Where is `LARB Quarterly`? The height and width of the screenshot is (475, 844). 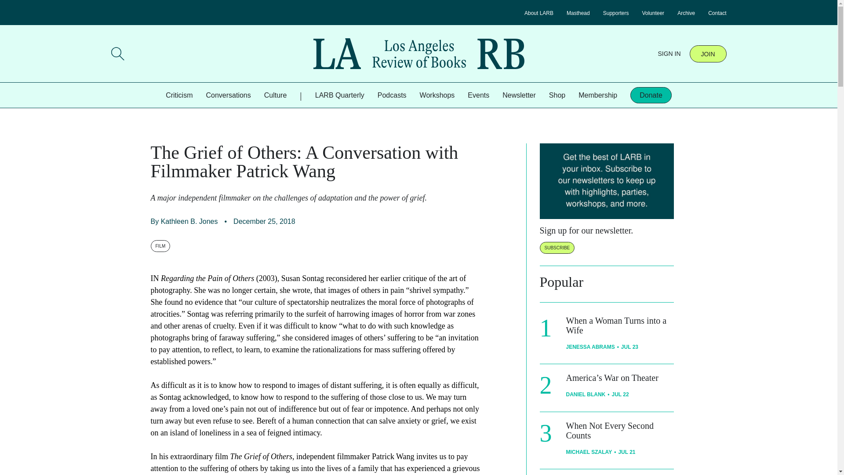 LARB Quarterly is located at coordinates (339, 95).